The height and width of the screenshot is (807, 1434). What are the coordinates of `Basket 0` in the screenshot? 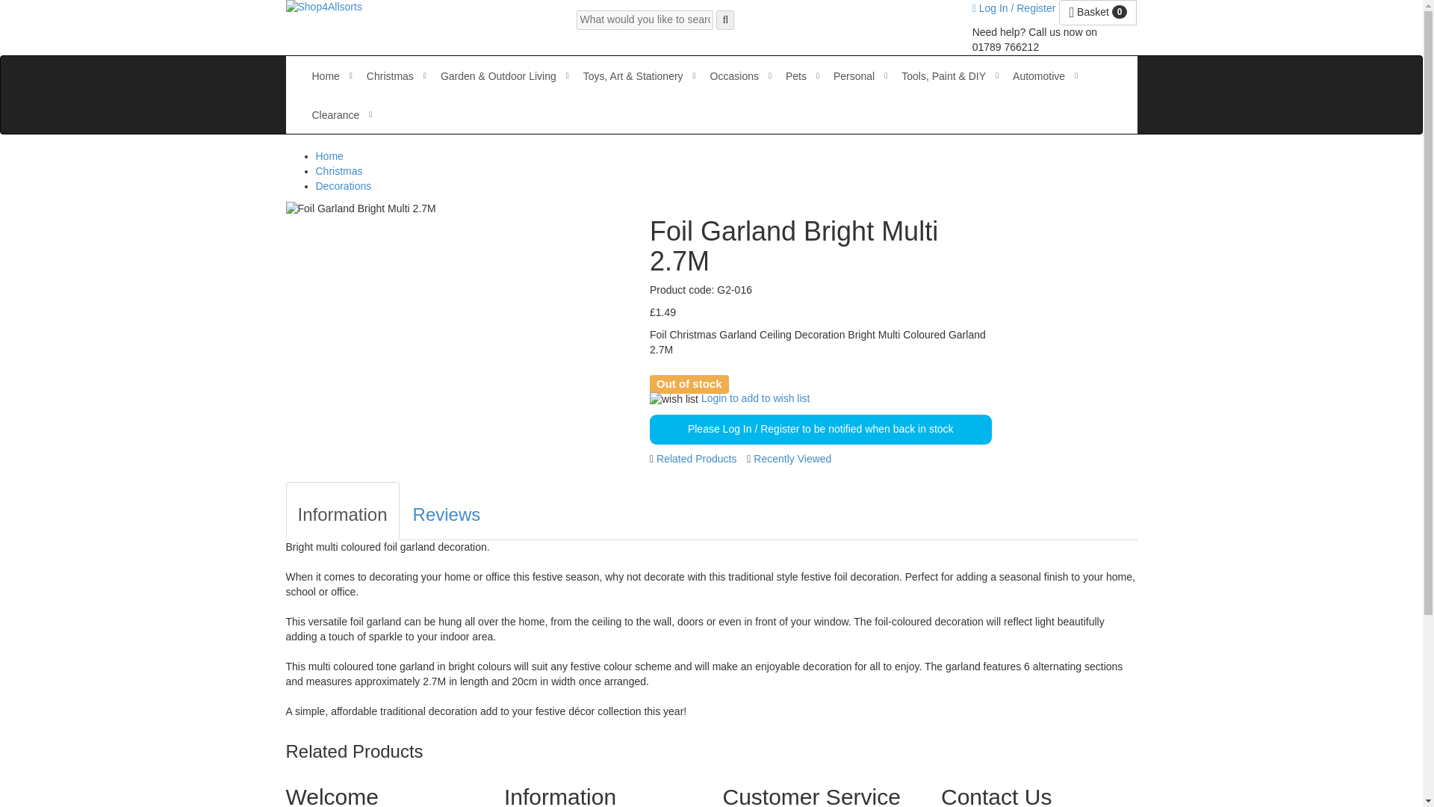 It's located at (1098, 12).